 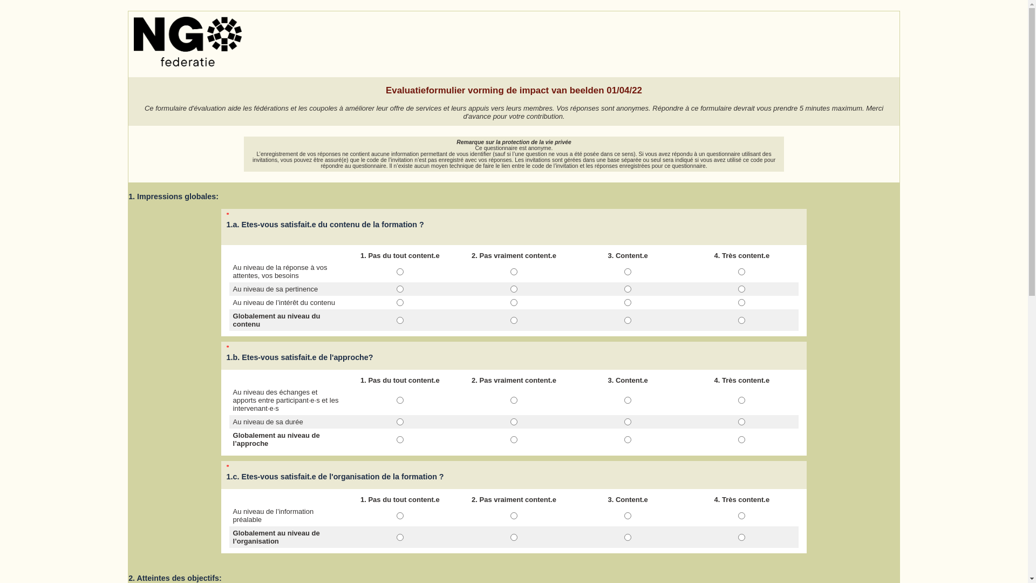 What do you see at coordinates (628, 439) in the screenshot?
I see `3. Content.e` at bounding box center [628, 439].